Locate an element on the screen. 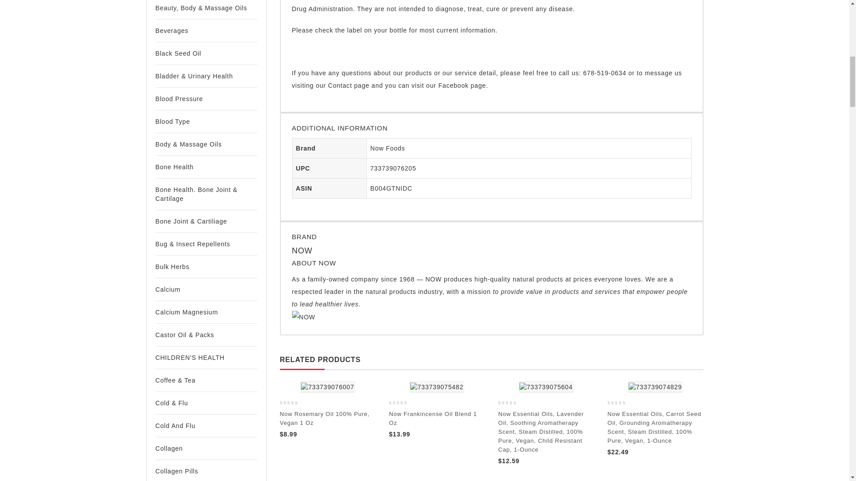 The height and width of the screenshot is (481, 856). Not yet rated is located at coordinates (513, 404).